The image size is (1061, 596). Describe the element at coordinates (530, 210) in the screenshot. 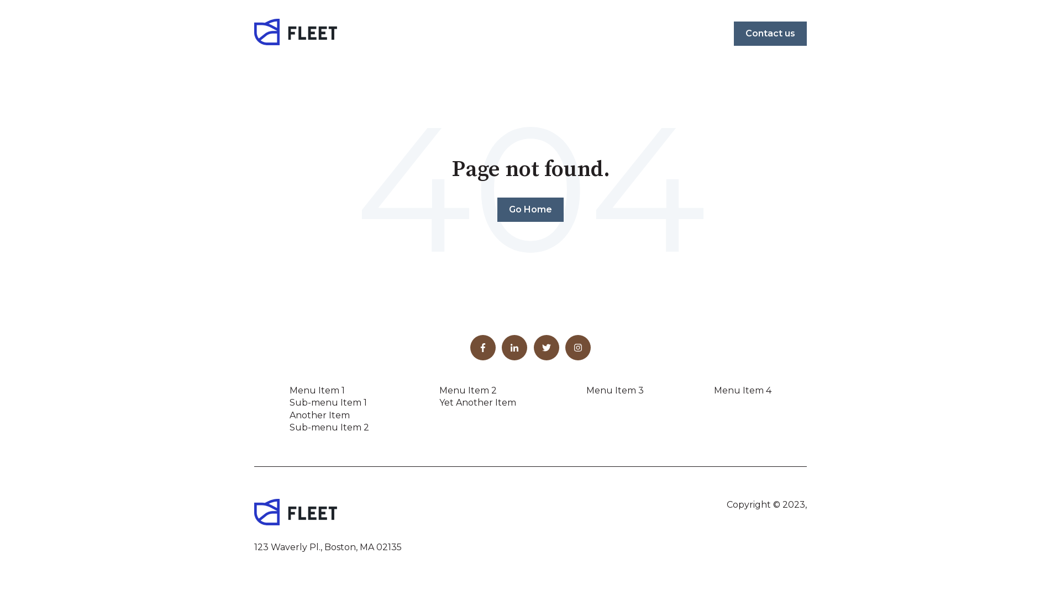

I see `Go Home` at that location.